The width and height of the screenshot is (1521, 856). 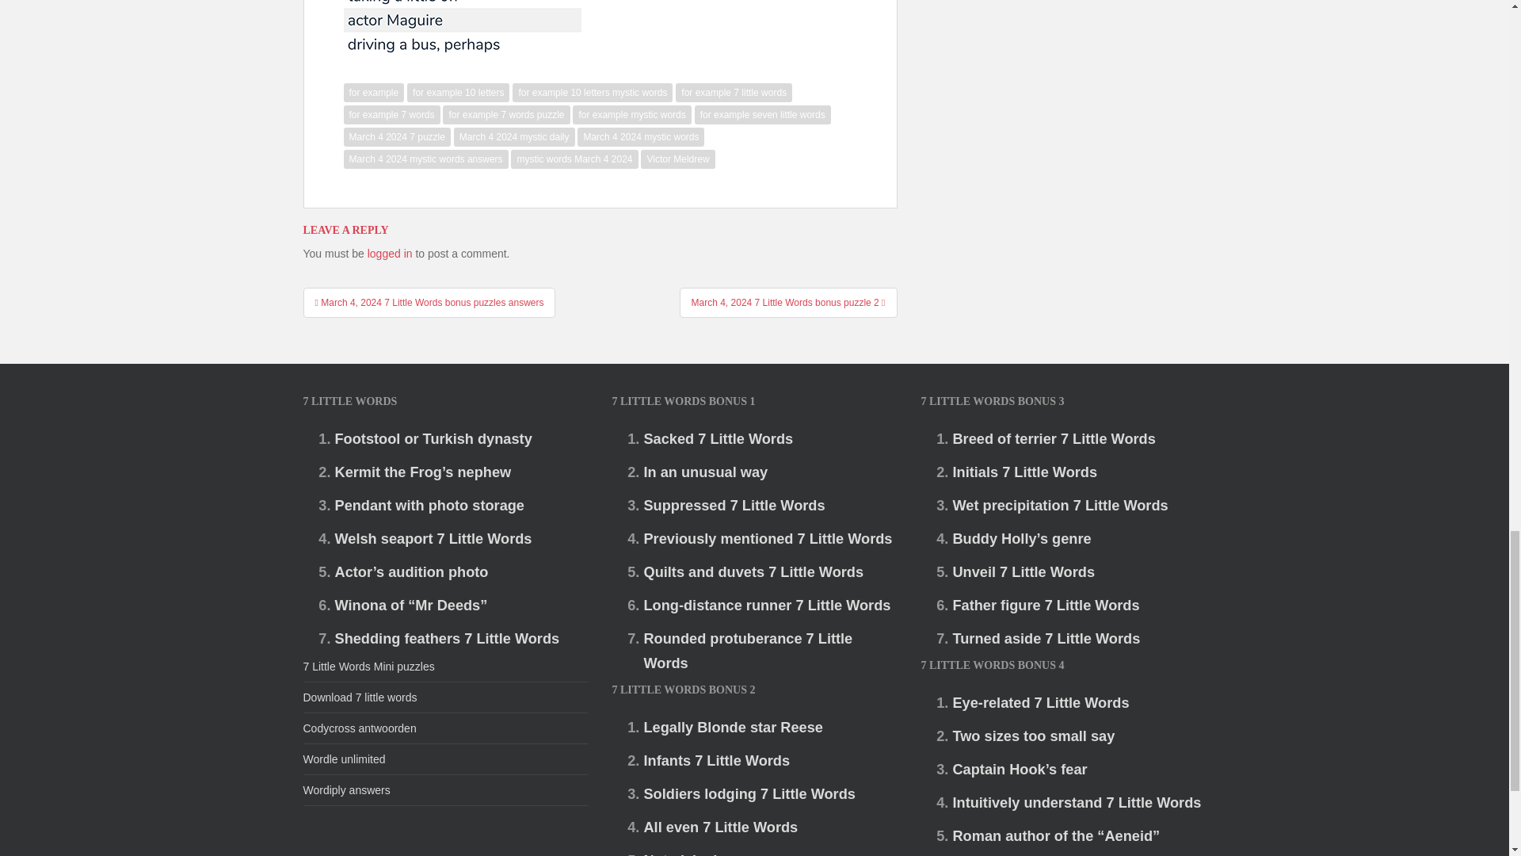 I want to click on March 4 2024 mystic daily, so click(x=513, y=136).